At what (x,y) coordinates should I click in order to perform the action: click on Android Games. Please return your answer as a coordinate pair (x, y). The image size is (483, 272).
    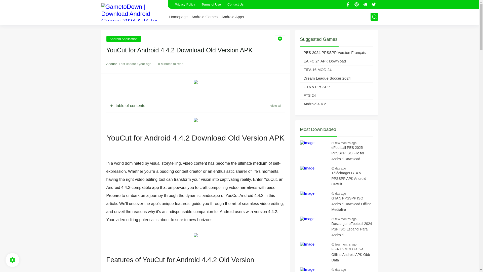
    Looking at the image, I should click on (204, 17).